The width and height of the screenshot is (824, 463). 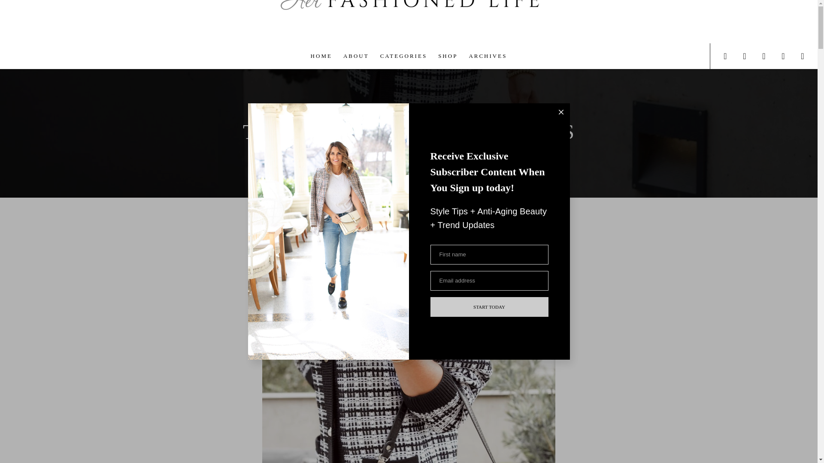 What do you see at coordinates (321, 56) in the screenshot?
I see `HOME` at bounding box center [321, 56].